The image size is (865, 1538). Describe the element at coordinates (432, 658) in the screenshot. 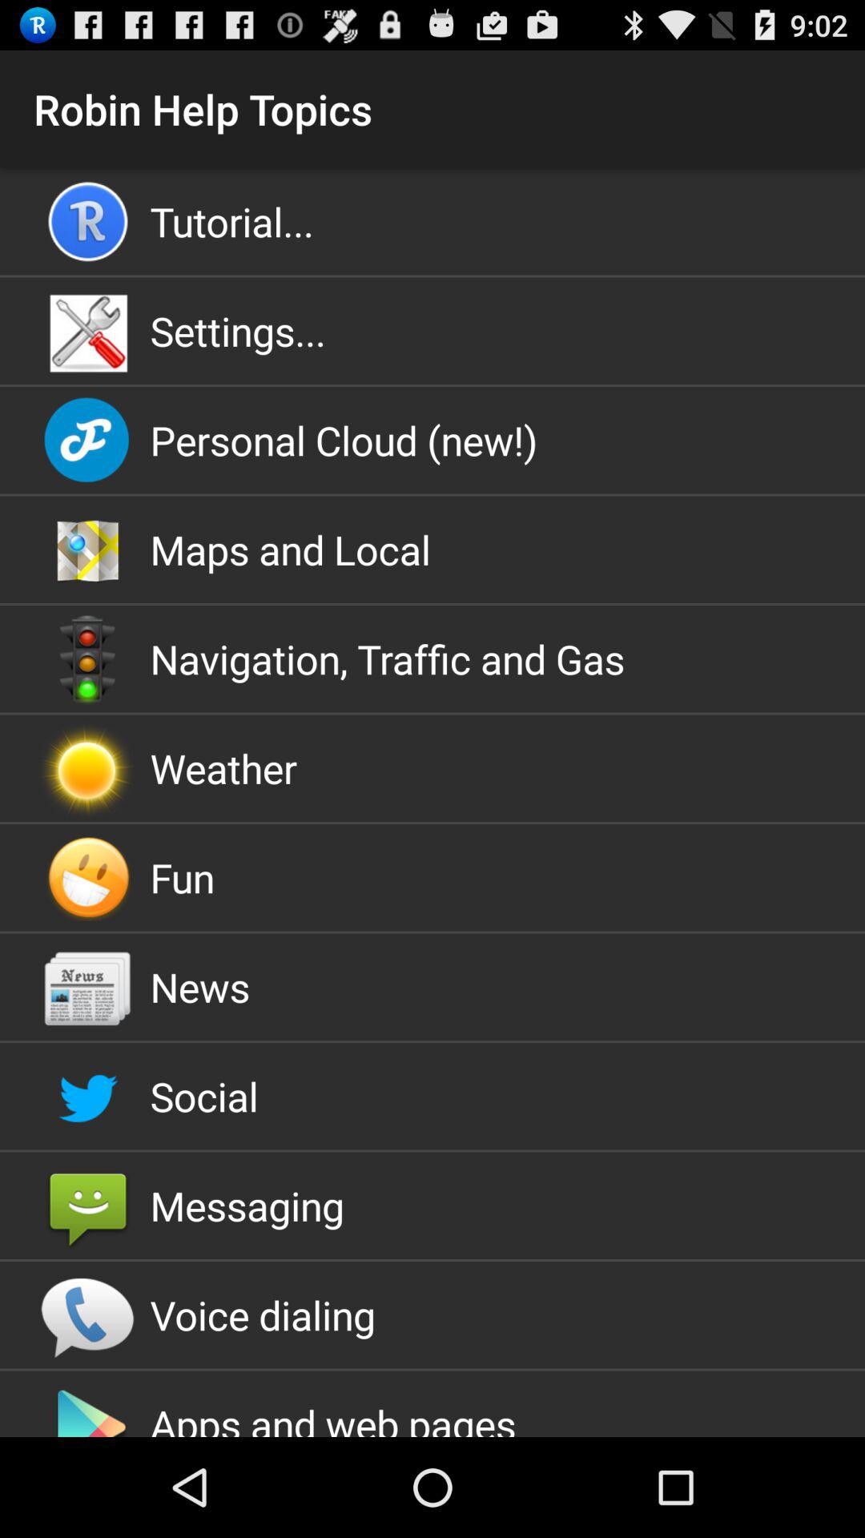

I see `tap navigation traffic and` at that location.